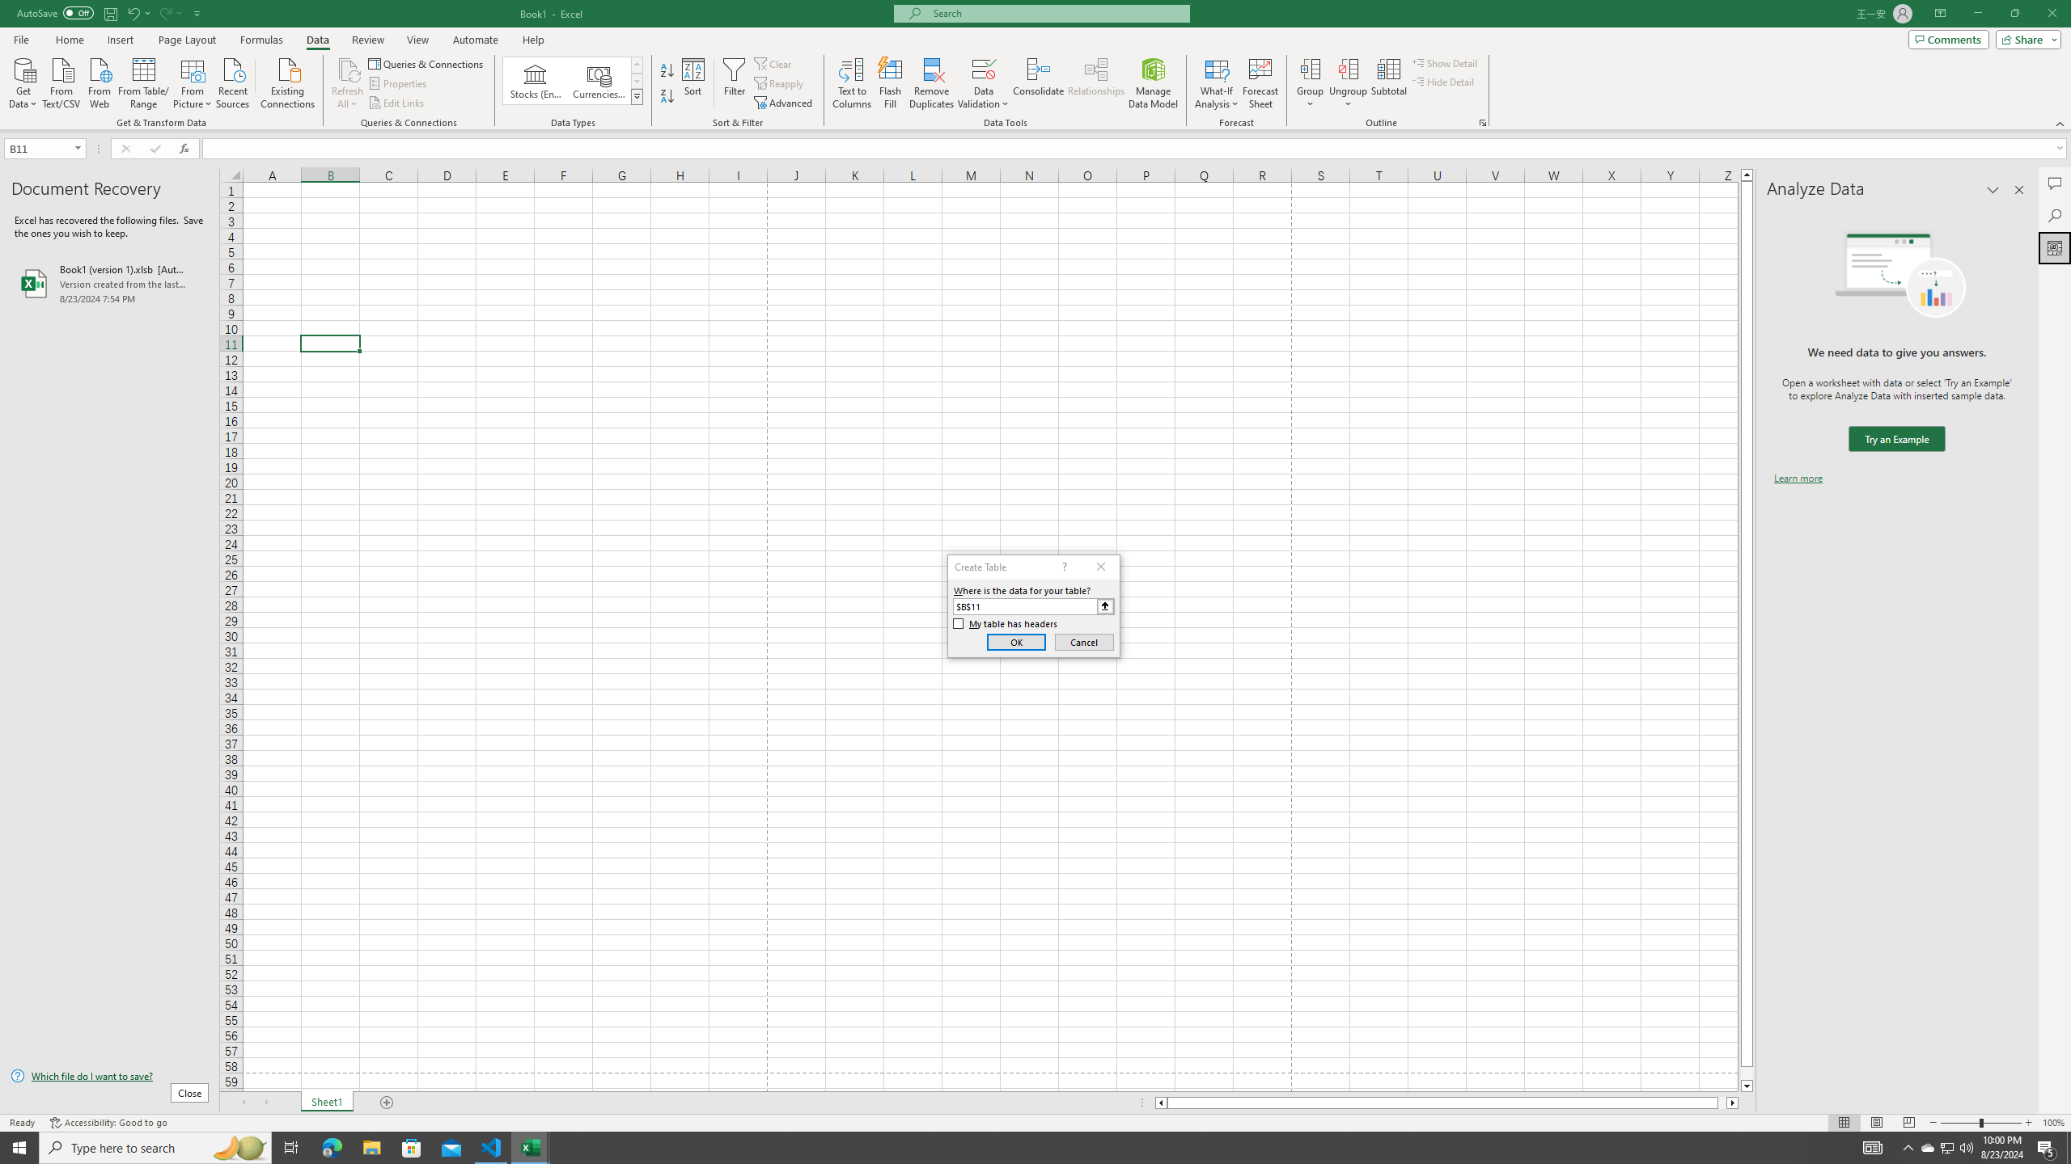 The image size is (2071, 1164). I want to click on Redo, so click(170, 13).